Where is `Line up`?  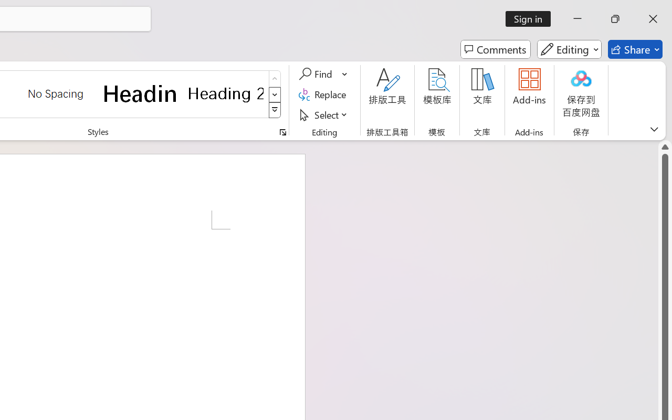
Line up is located at coordinates (665, 147).